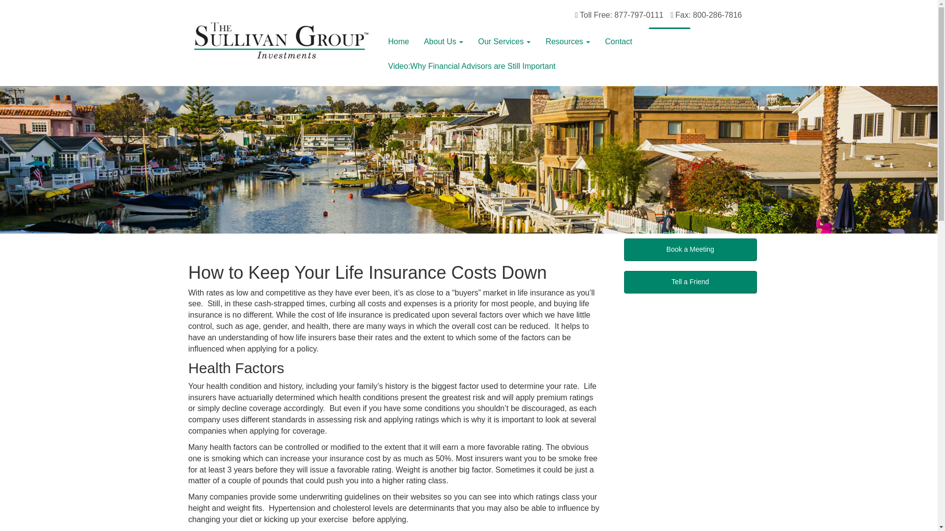  What do you see at coordinates (669, 35) in the screenshot?
I see `Client Login` at bounding box center [669, 35].